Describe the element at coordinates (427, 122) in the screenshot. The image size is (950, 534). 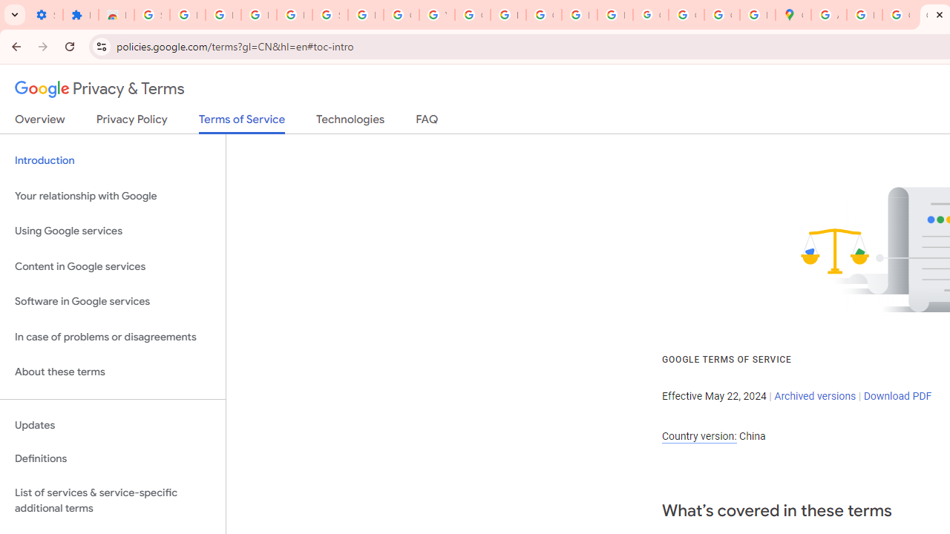
I see `FAQ` at that location.